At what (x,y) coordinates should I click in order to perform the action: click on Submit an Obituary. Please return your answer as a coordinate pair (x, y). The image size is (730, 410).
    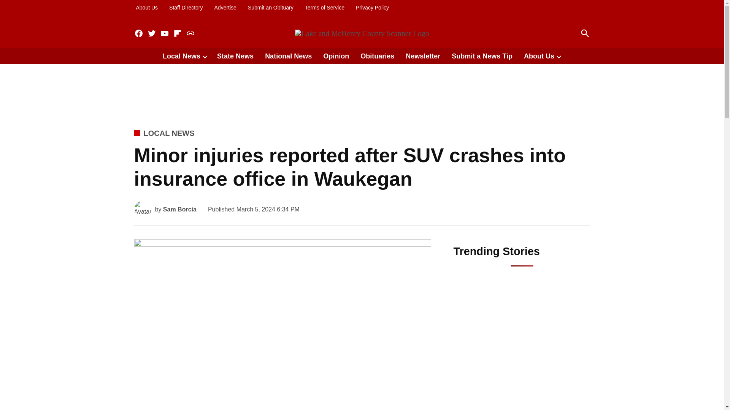
    Looking at the image, I should click on (271, 8).